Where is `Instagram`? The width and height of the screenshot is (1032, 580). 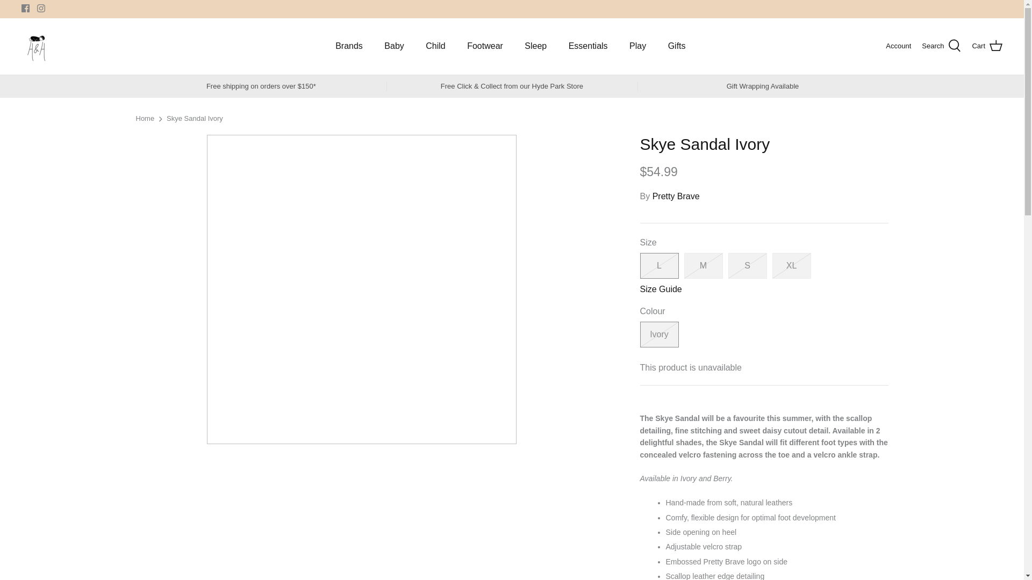
Instagram is located at coordinates (41, 8).